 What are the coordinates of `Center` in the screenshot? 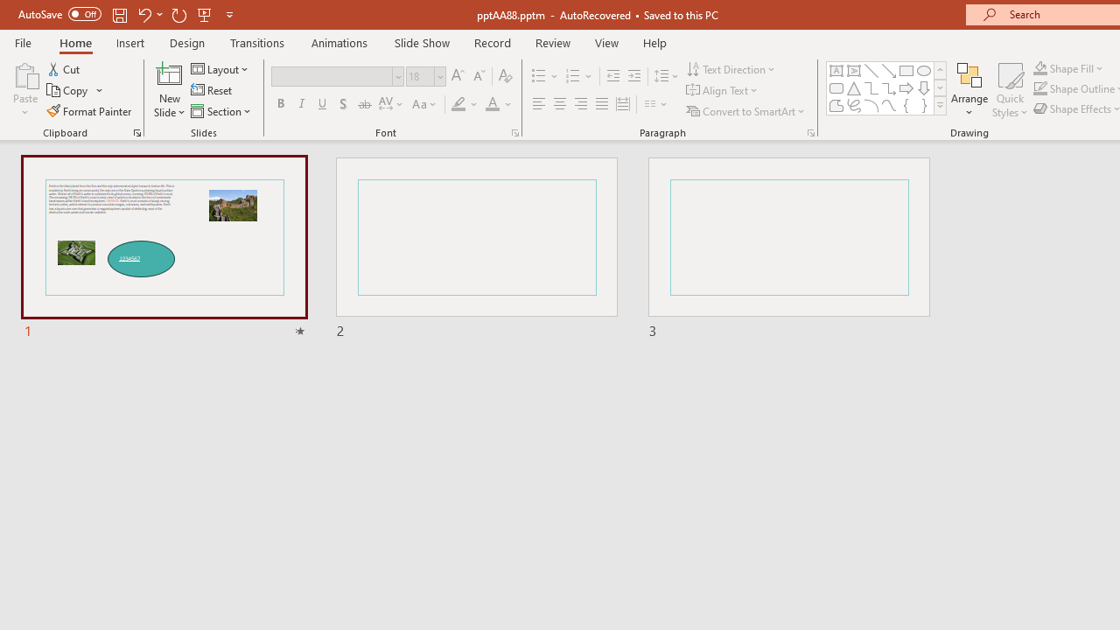 It's located at (560, 105).